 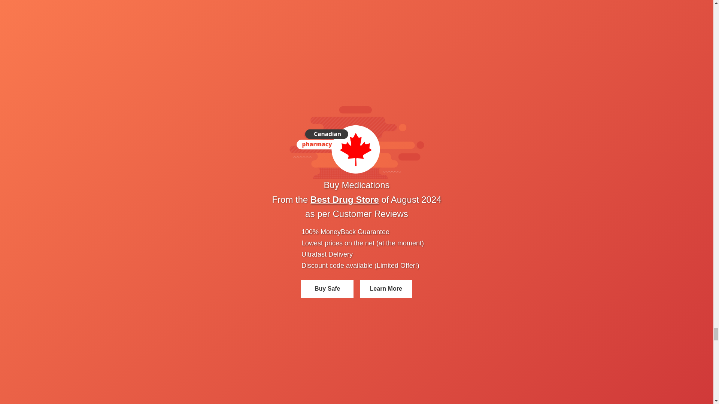 I want to click on Search, so click(x=79, y=17).